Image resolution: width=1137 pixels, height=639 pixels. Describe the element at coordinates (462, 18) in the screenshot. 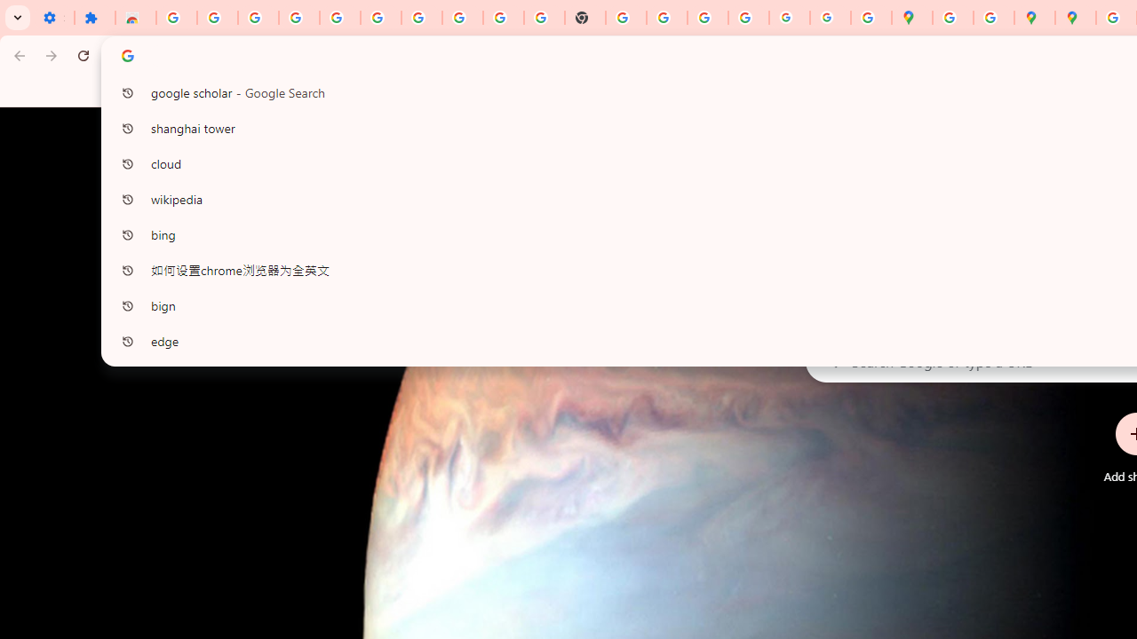

I see `Google Account` at that location.